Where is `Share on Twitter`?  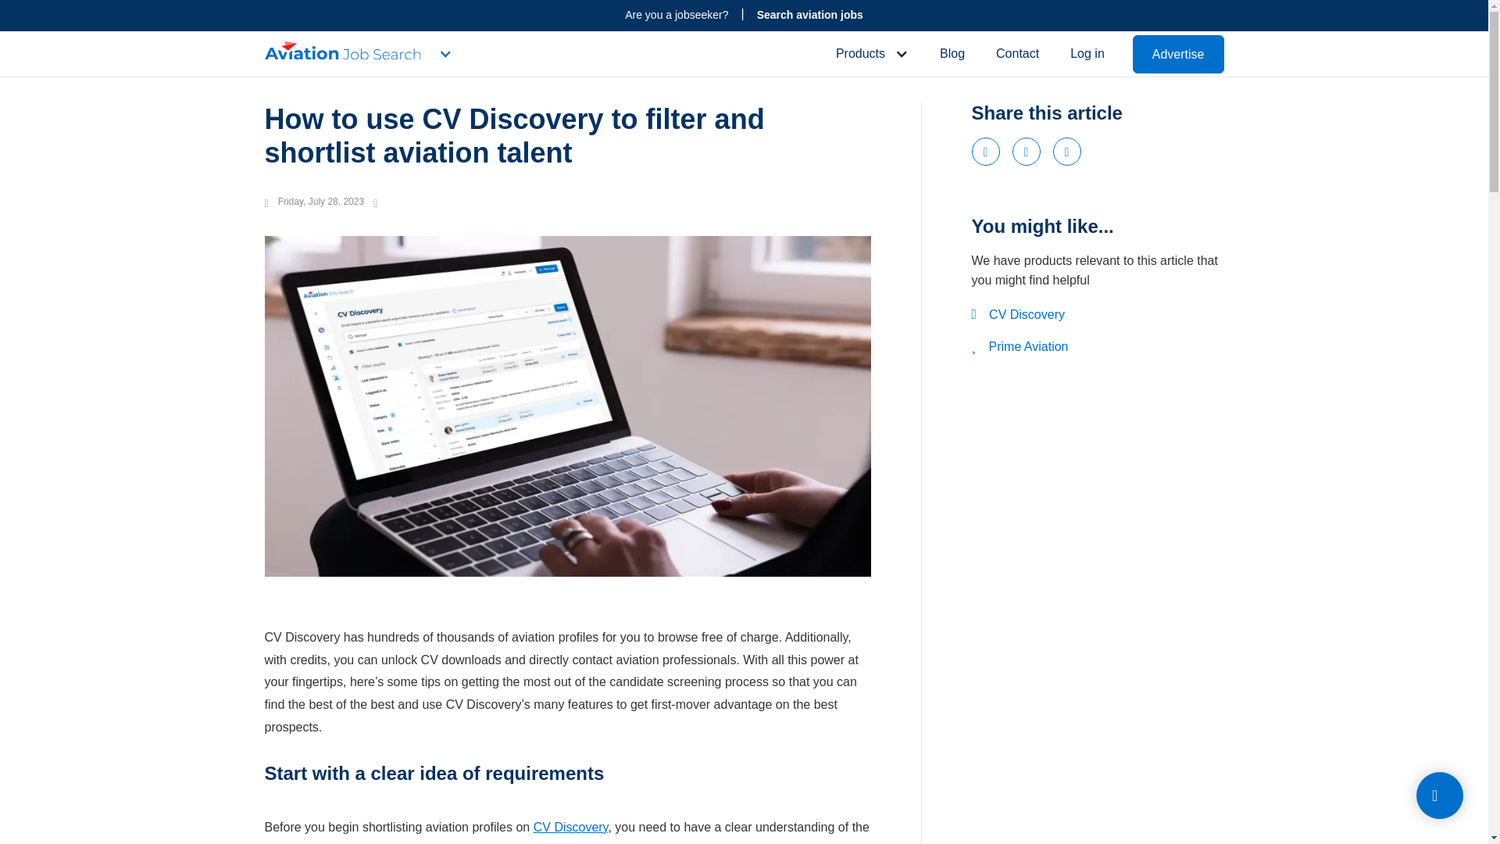
Share on Twitter is located at coordinates (1027, 152).